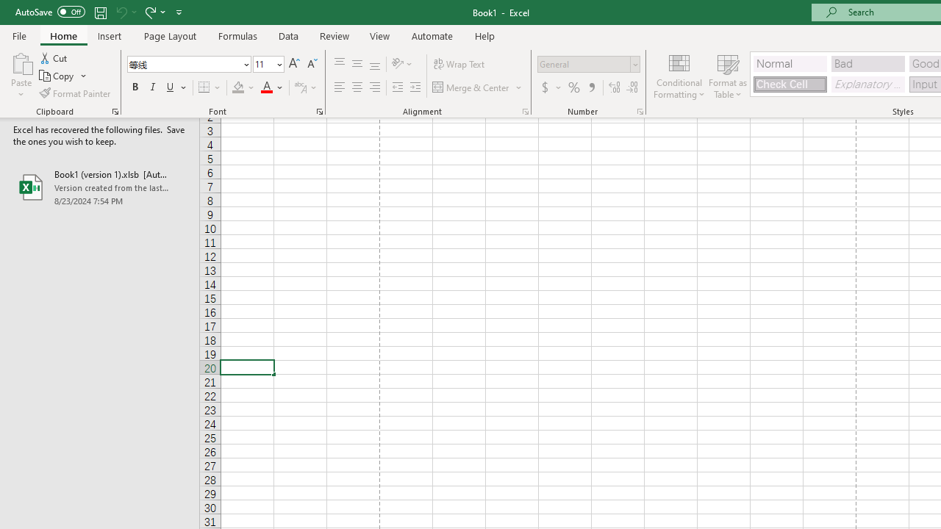 Image resolution: width=941 pixels, height=529 pixels. What do you see at coordinates (163, 12) in the screenshot?
I see `More Options` at bounding box center [163, 12].